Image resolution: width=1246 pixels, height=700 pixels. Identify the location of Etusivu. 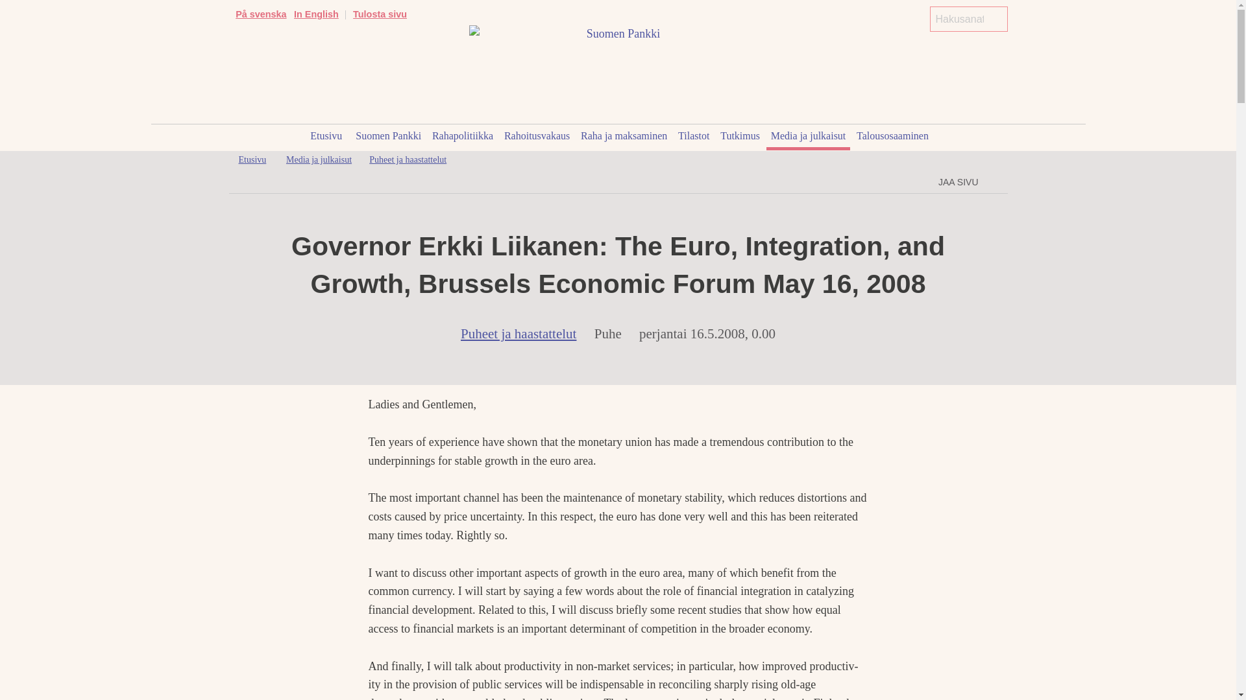
(326, 137).